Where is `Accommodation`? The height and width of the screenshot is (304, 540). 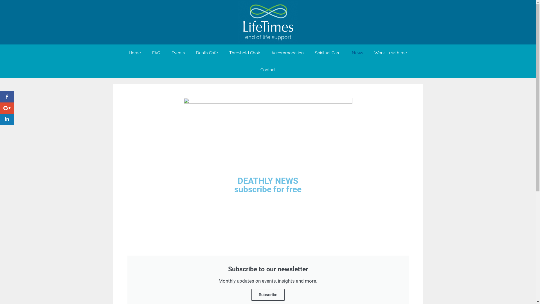 Accommodation is located at coordinates (287, 53).